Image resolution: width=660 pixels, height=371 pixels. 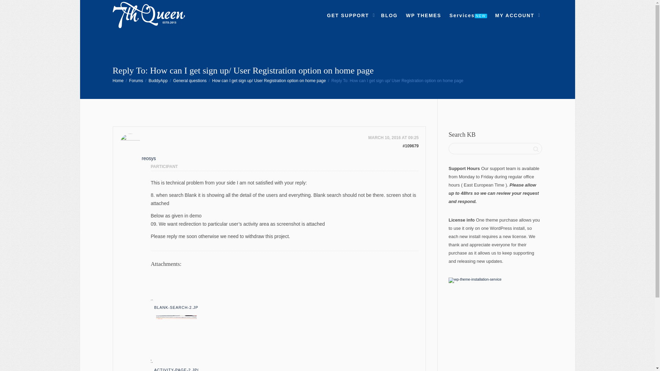 What do you see at coordinates (149, 15) in the screenshot?
I see `SeventhQueen Archived Support` at bounding box center [149, 15].